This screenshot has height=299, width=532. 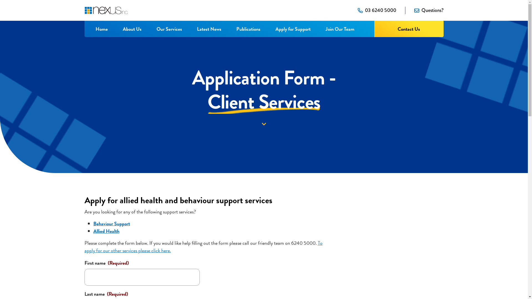 What do you see at coordinates (380, 11) in the screenshot?
I see `03 6240 5000` at bounding box center [380, 11].